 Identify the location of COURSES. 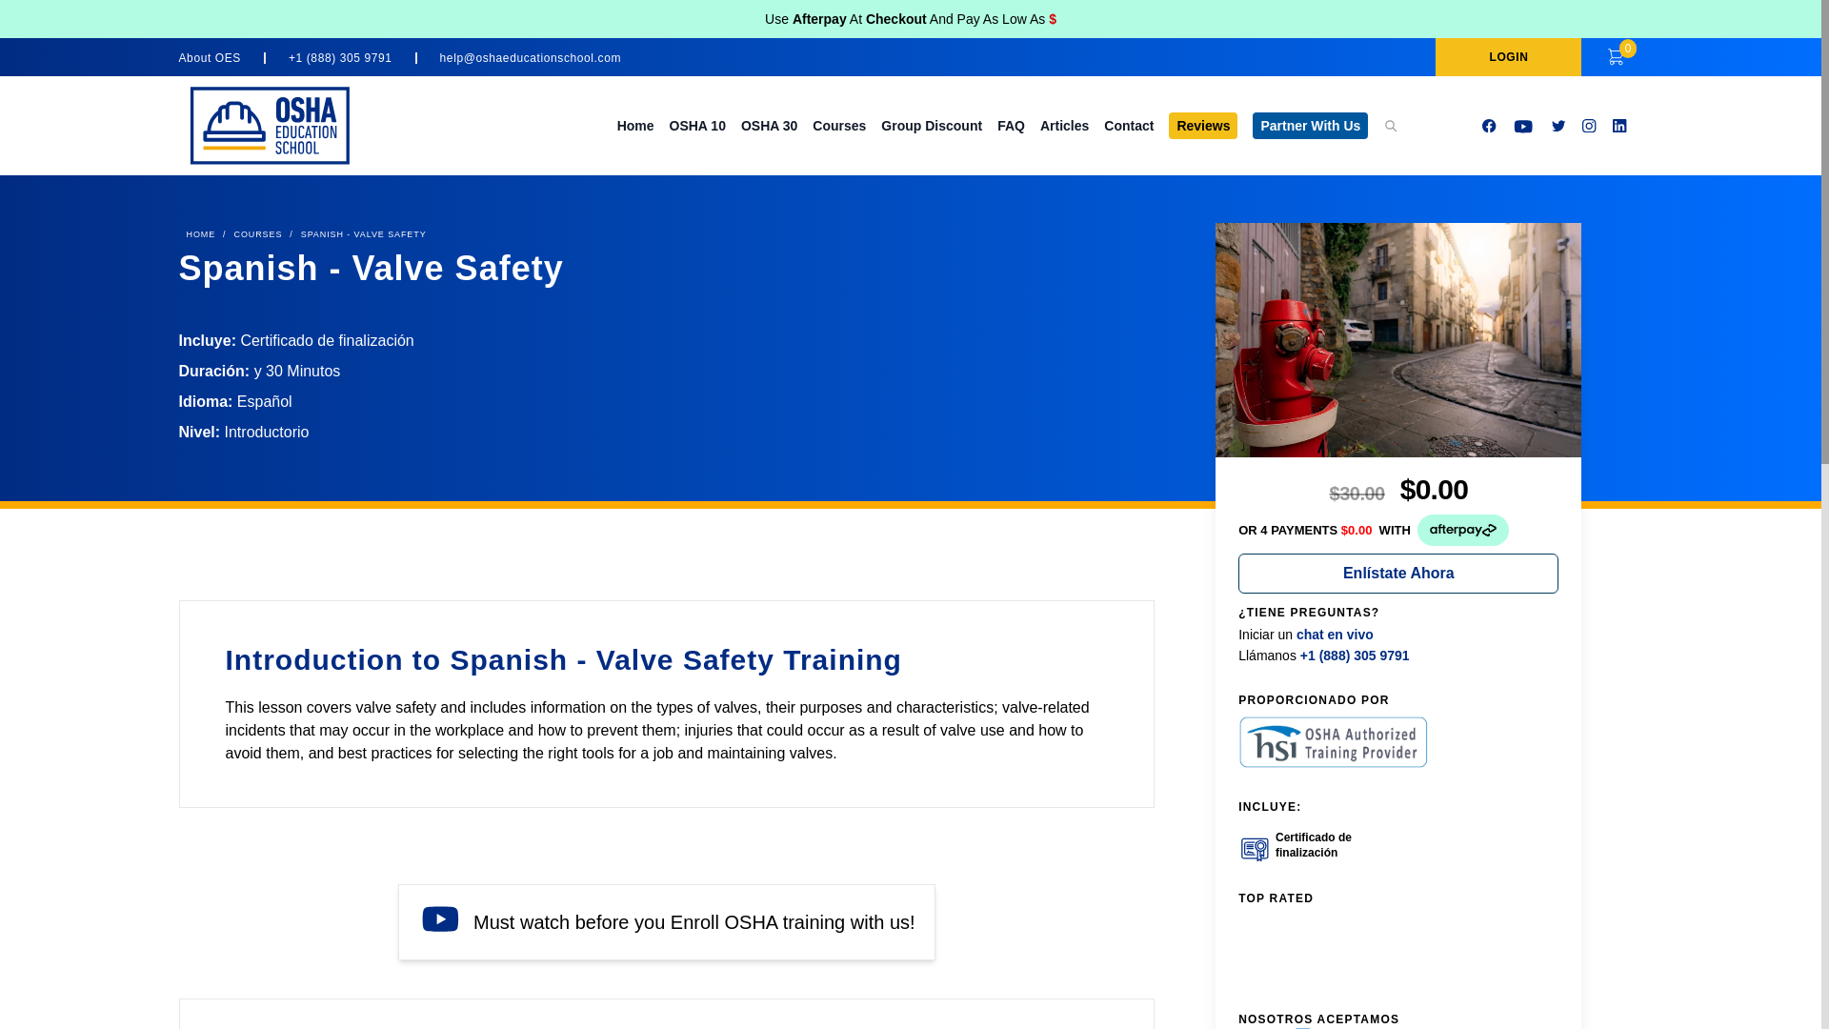
(259, 234).